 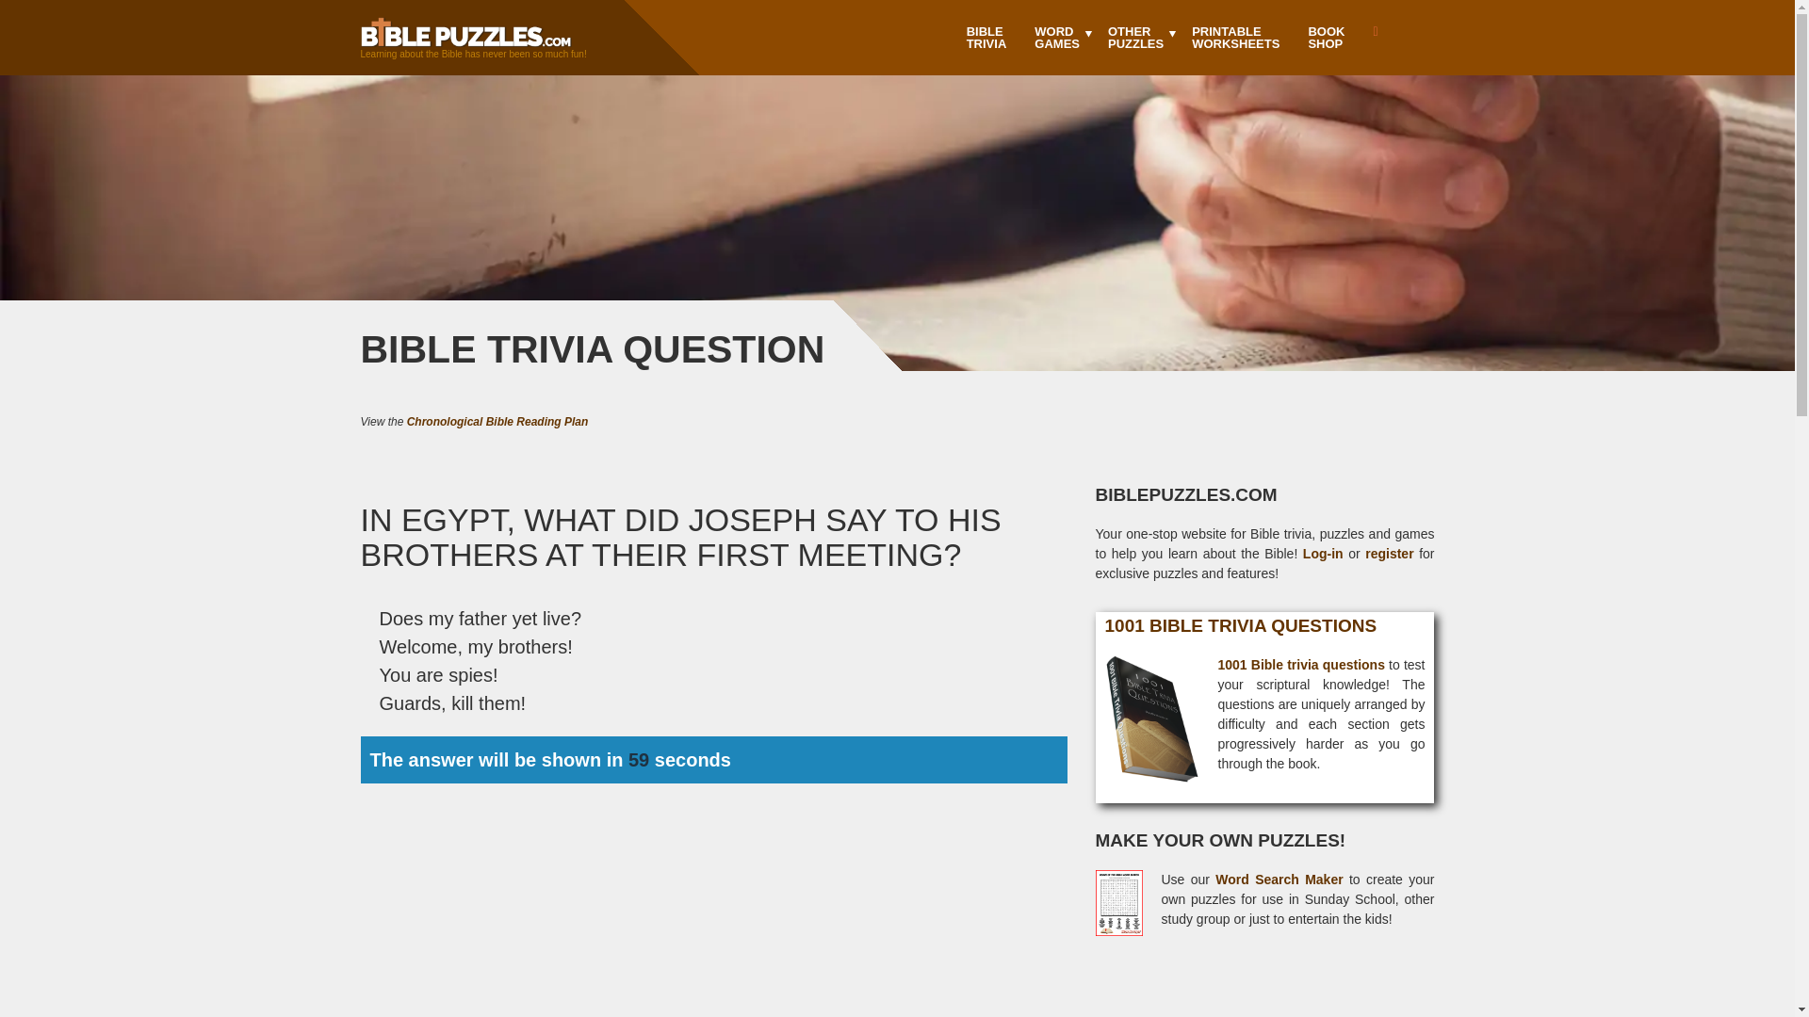 I want to click on Bible Quizzes, so click(x=1240, y=625).